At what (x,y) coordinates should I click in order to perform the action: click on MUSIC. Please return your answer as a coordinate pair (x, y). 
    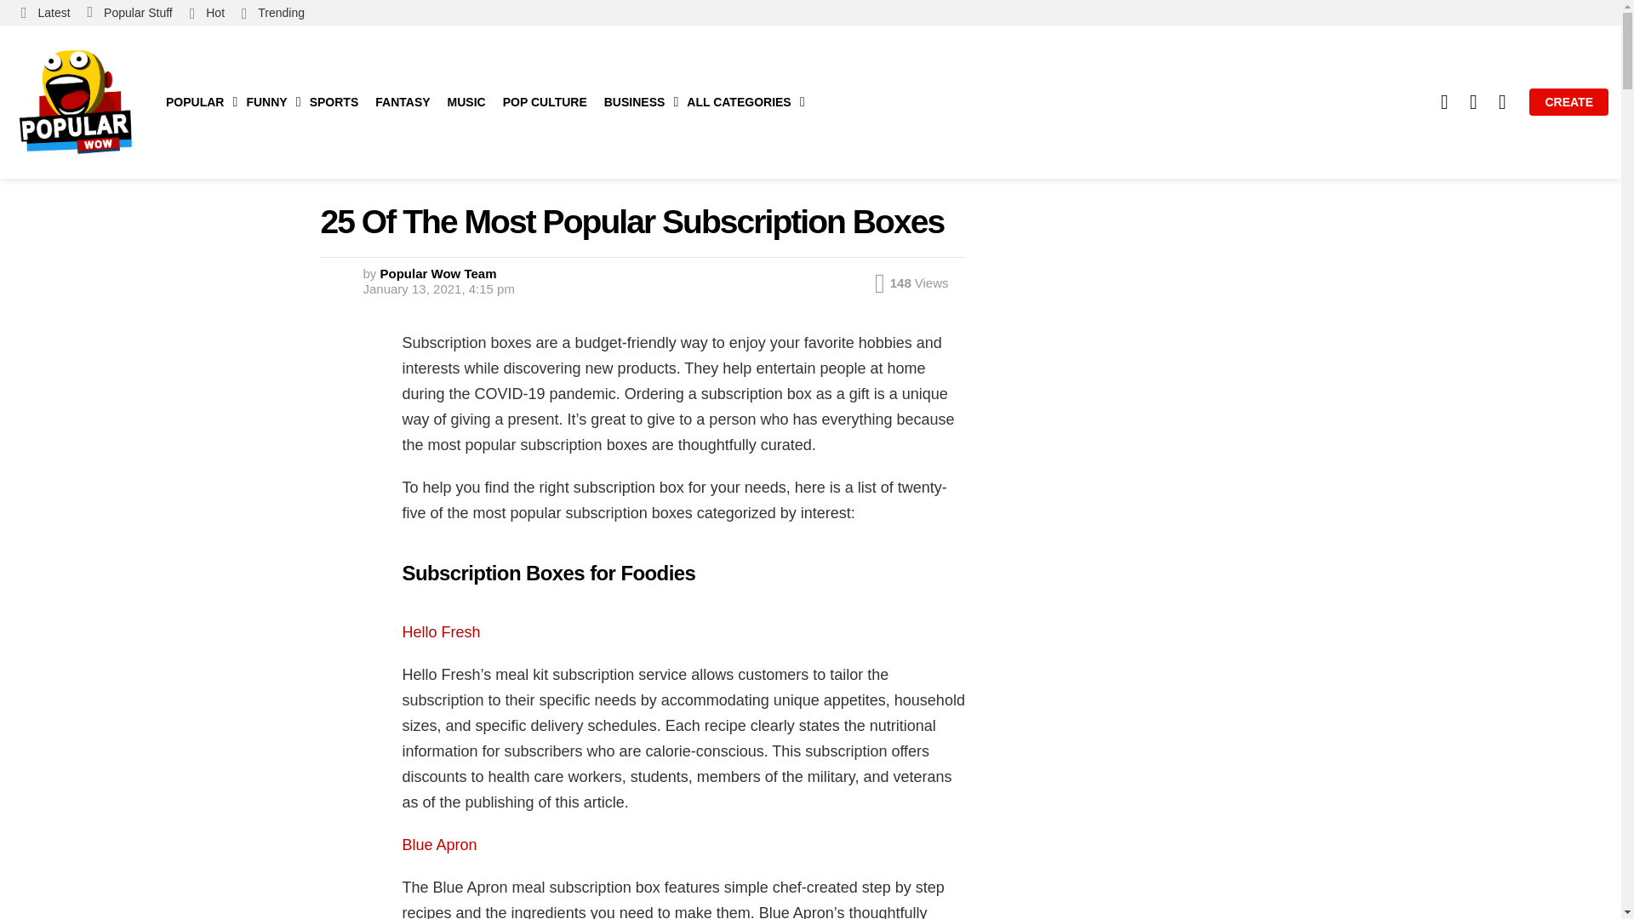
    Looking at the image, I should click on (466, 102).